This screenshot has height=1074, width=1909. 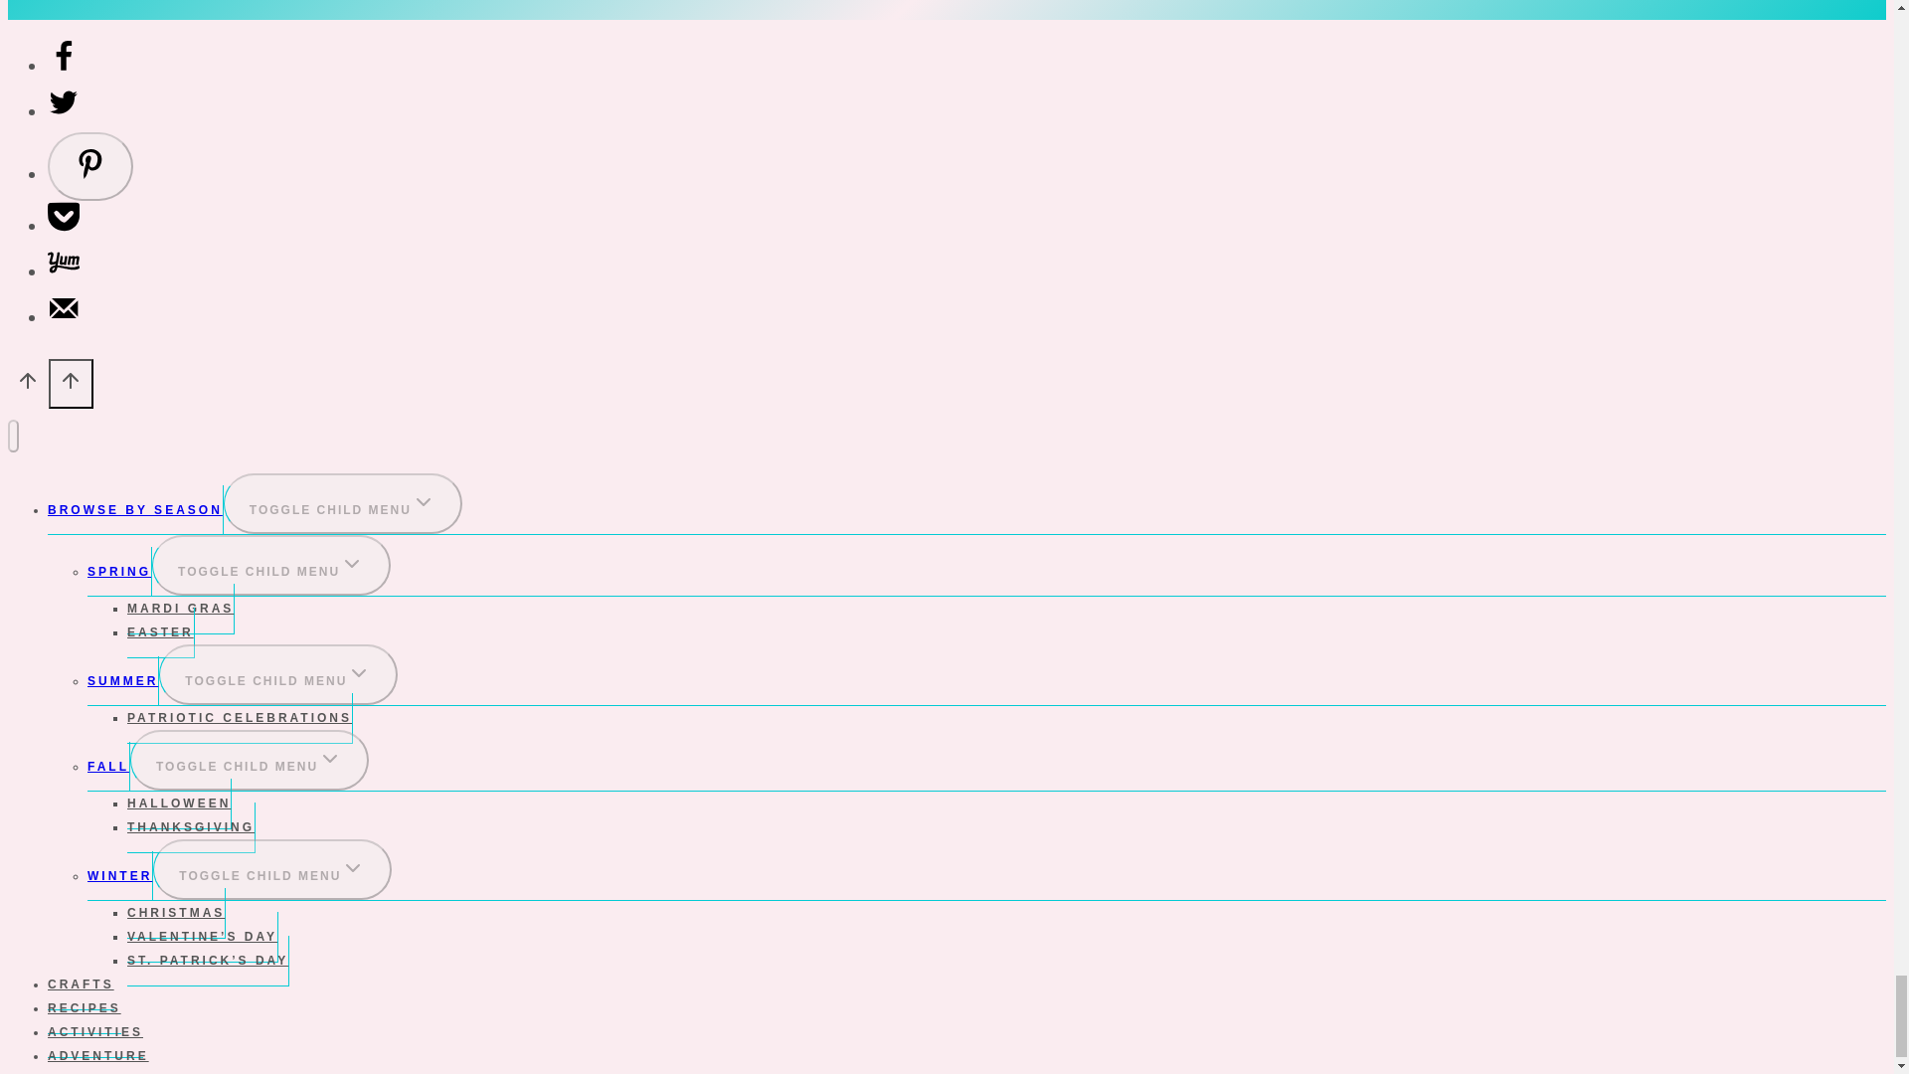 I want to click on Send over email, so click(x=64, y=316).